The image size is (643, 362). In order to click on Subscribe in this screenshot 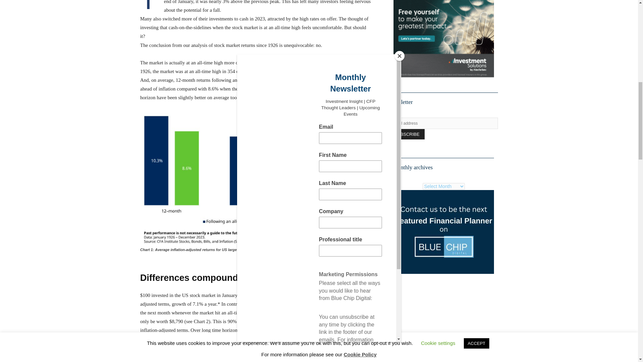, I will do `click(407, 134)`.